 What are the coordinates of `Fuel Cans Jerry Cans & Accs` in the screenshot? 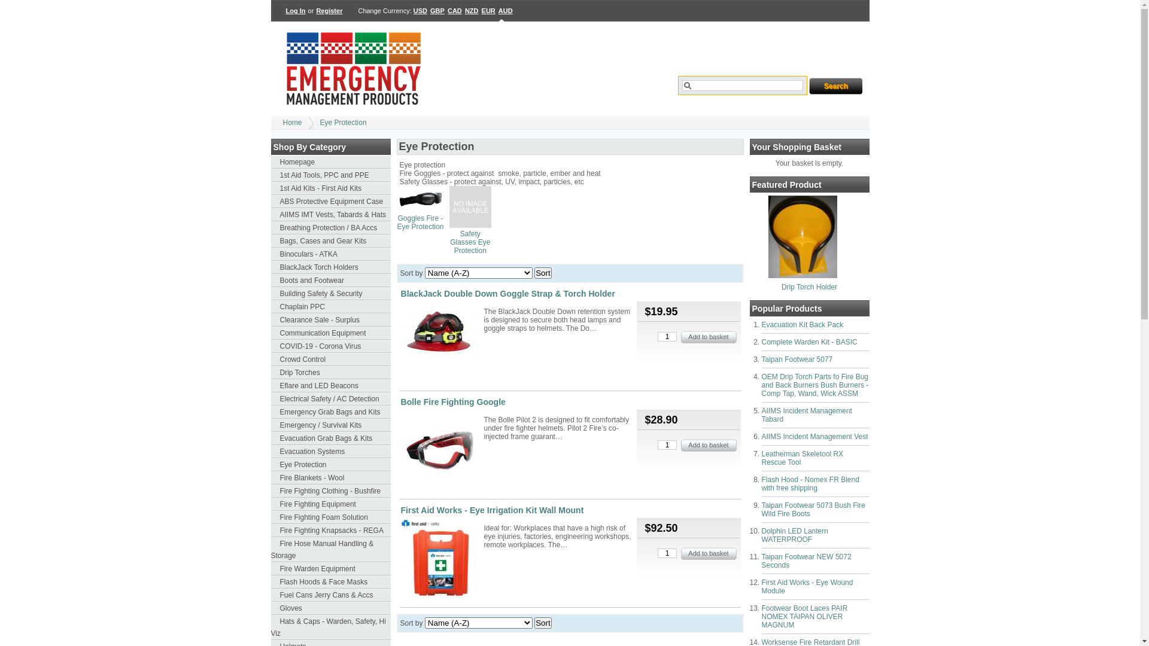 It's located at (330, 595).